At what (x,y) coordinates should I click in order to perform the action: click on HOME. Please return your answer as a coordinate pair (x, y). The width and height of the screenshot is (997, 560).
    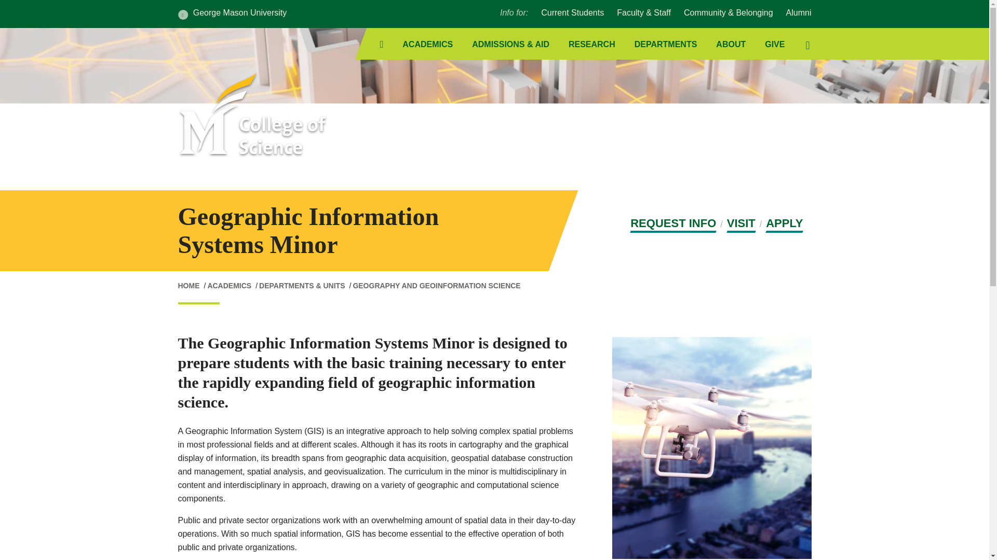
    Looking at the image, I should click on (188, 286).